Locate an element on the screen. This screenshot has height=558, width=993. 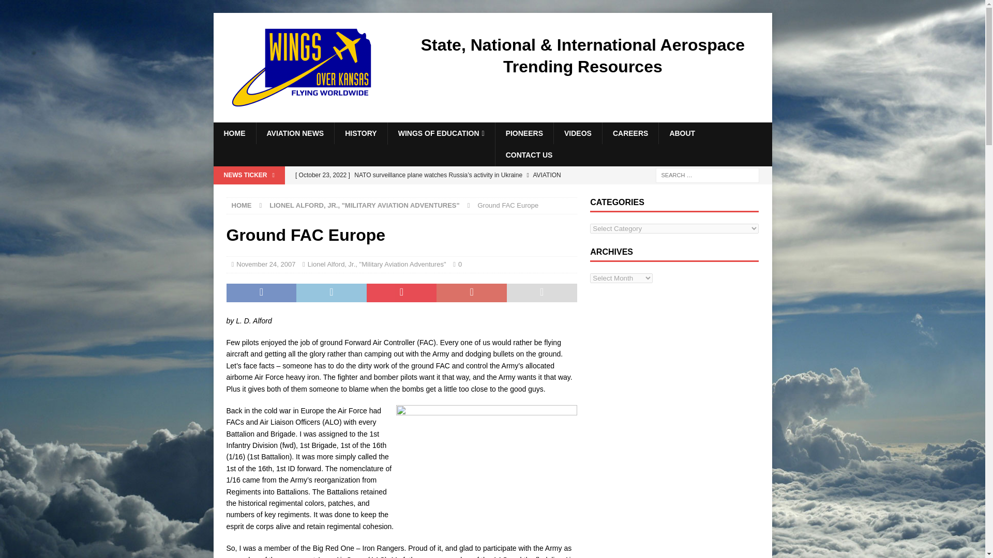
VIDEOS is located at coordinates (577, 133).